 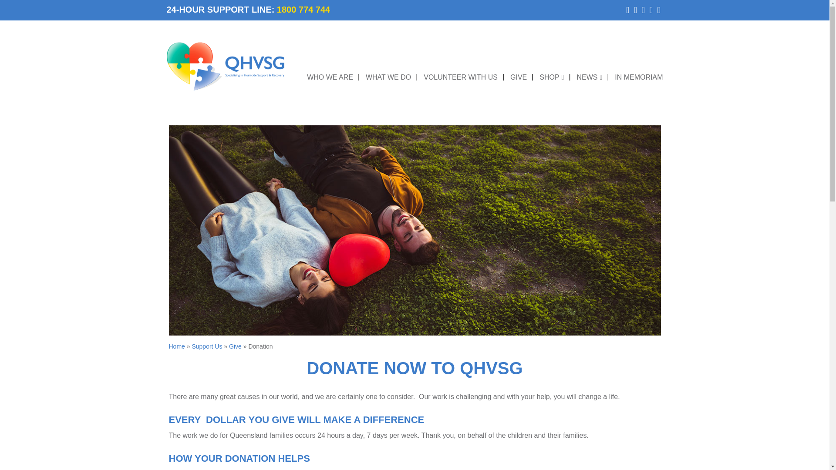 What do you see at coordinates (235, 346) in the screenshot?
I see `Give` at bounding box center [235, 346].